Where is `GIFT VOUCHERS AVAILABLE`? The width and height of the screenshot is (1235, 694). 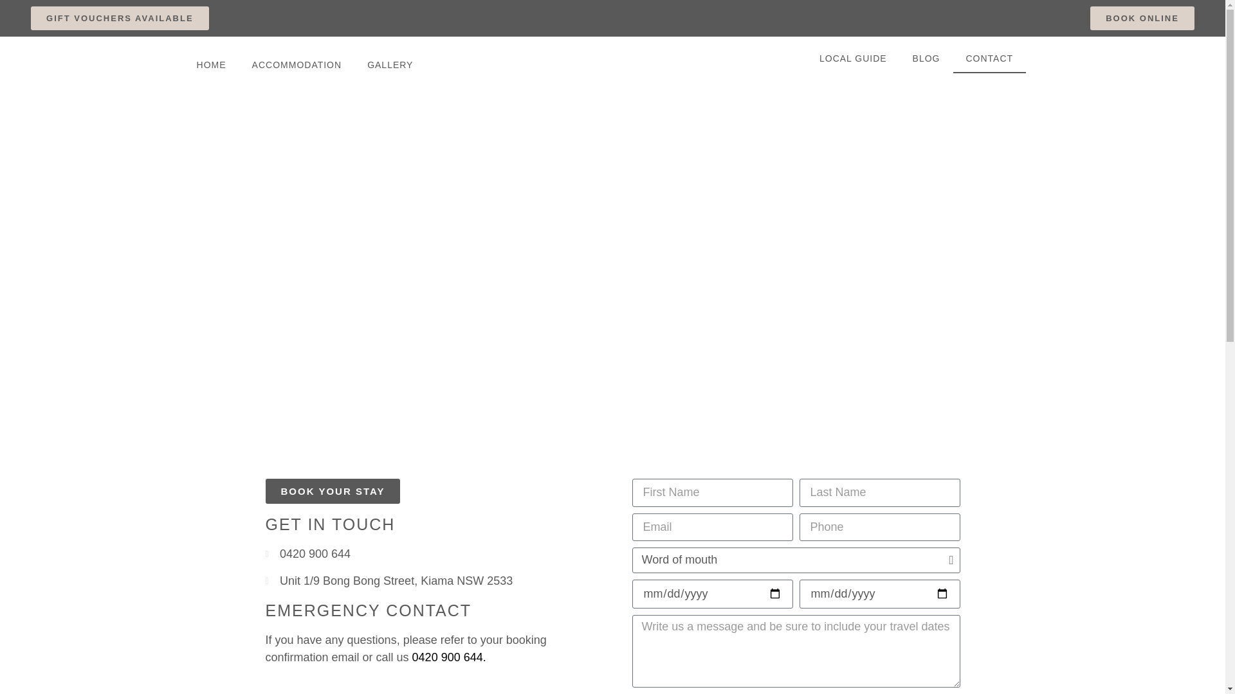
GIFT VOUCHERS AVAILABLE is located at coordinates (120, 18).